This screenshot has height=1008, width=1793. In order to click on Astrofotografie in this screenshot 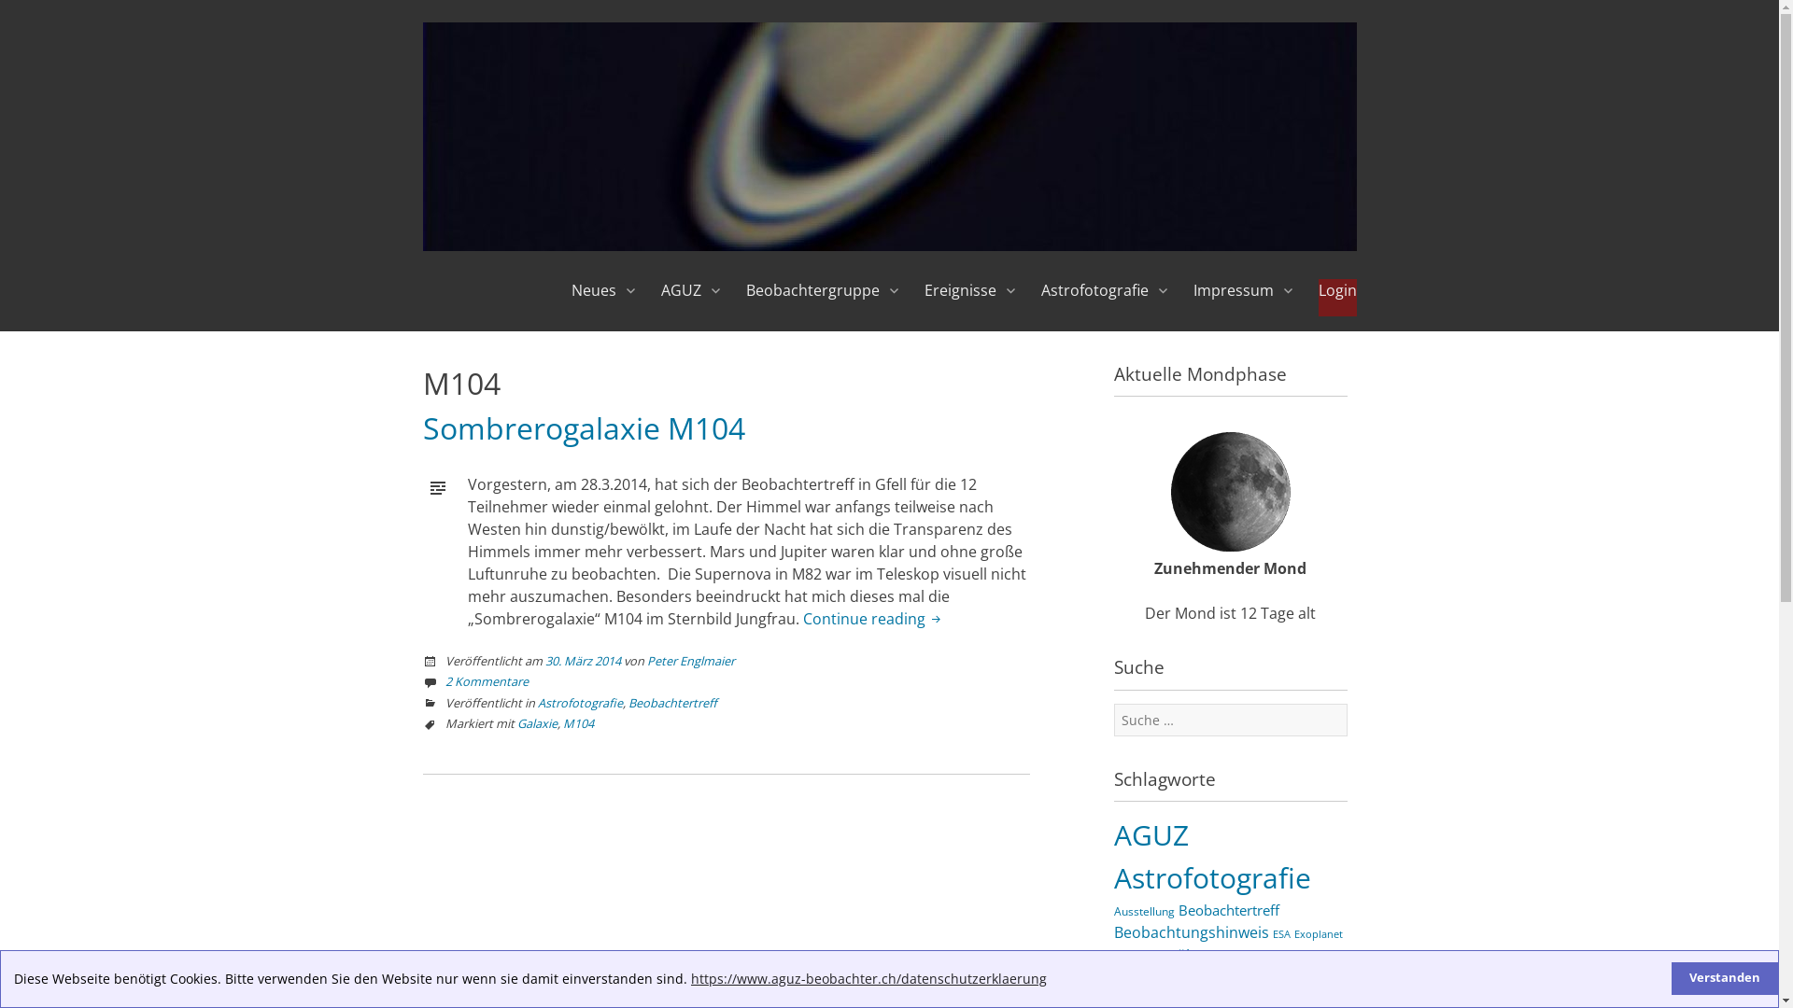, I will do `click(1102, 298)`.